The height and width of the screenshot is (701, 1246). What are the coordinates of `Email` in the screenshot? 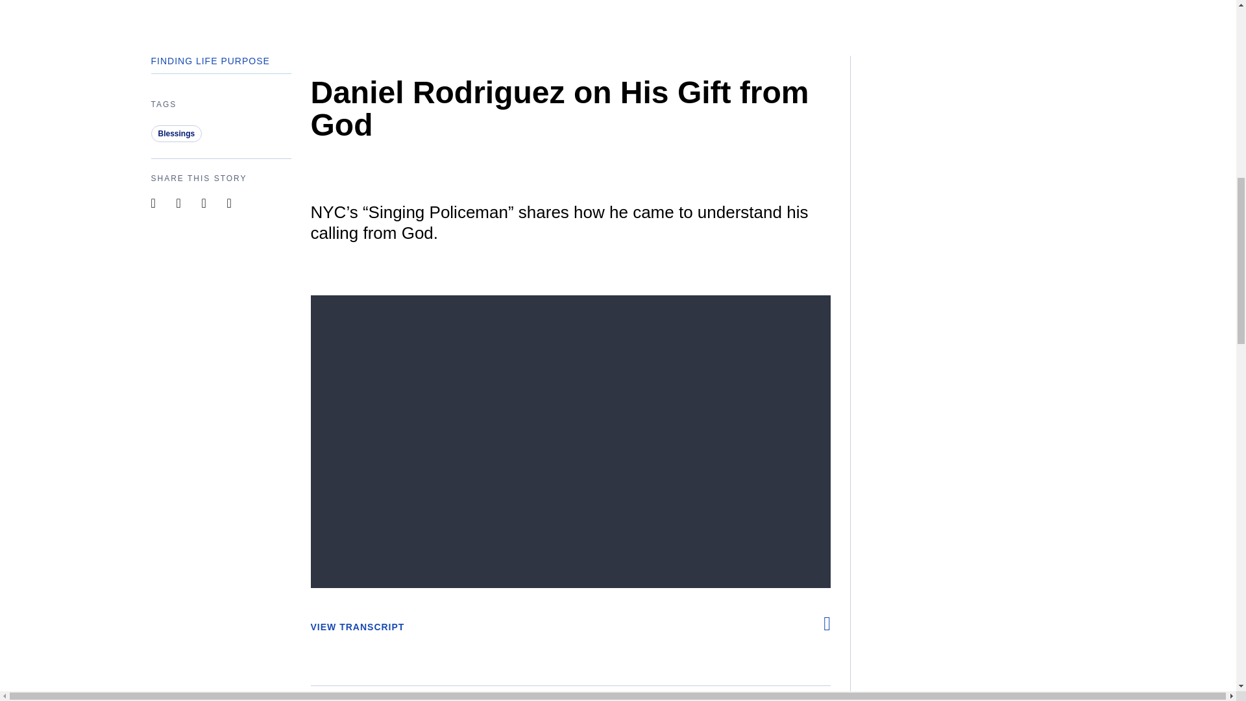 It's located at (162, 203).